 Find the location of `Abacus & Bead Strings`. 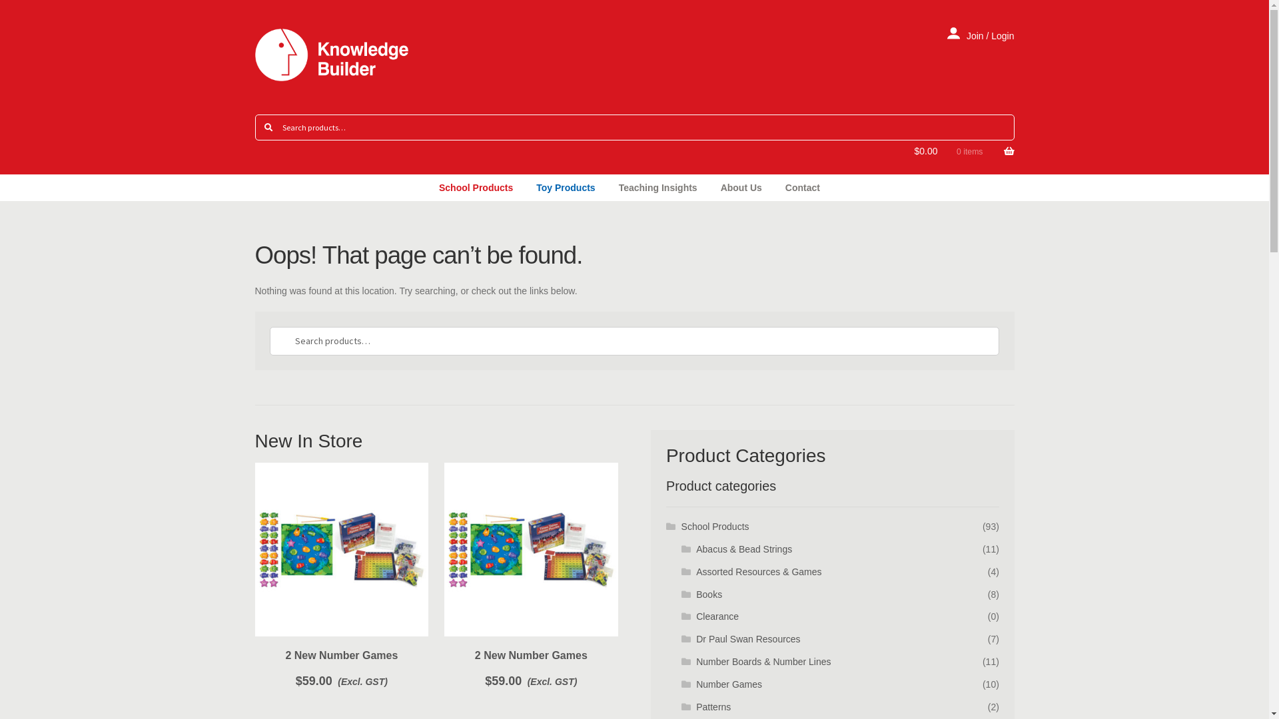

Abacus & Bead Strings is located at coordinates (744, 549).